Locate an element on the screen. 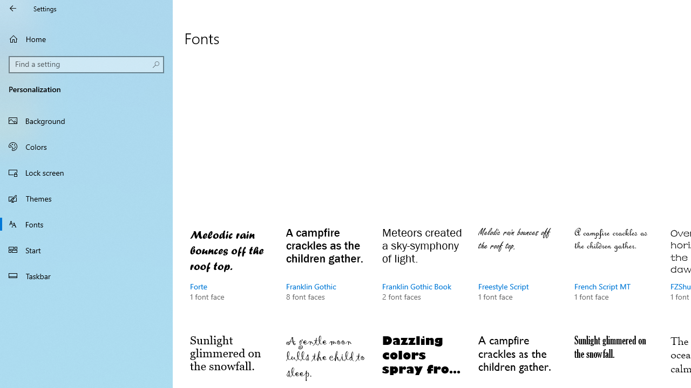  Background is located at coordinates (86, 121).